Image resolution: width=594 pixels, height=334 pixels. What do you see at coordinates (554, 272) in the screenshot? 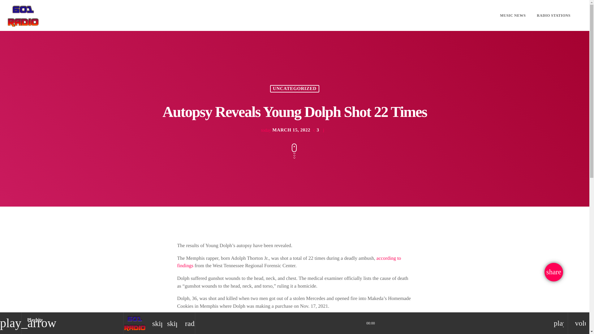
I see `email` at bounding box center [554, 272].